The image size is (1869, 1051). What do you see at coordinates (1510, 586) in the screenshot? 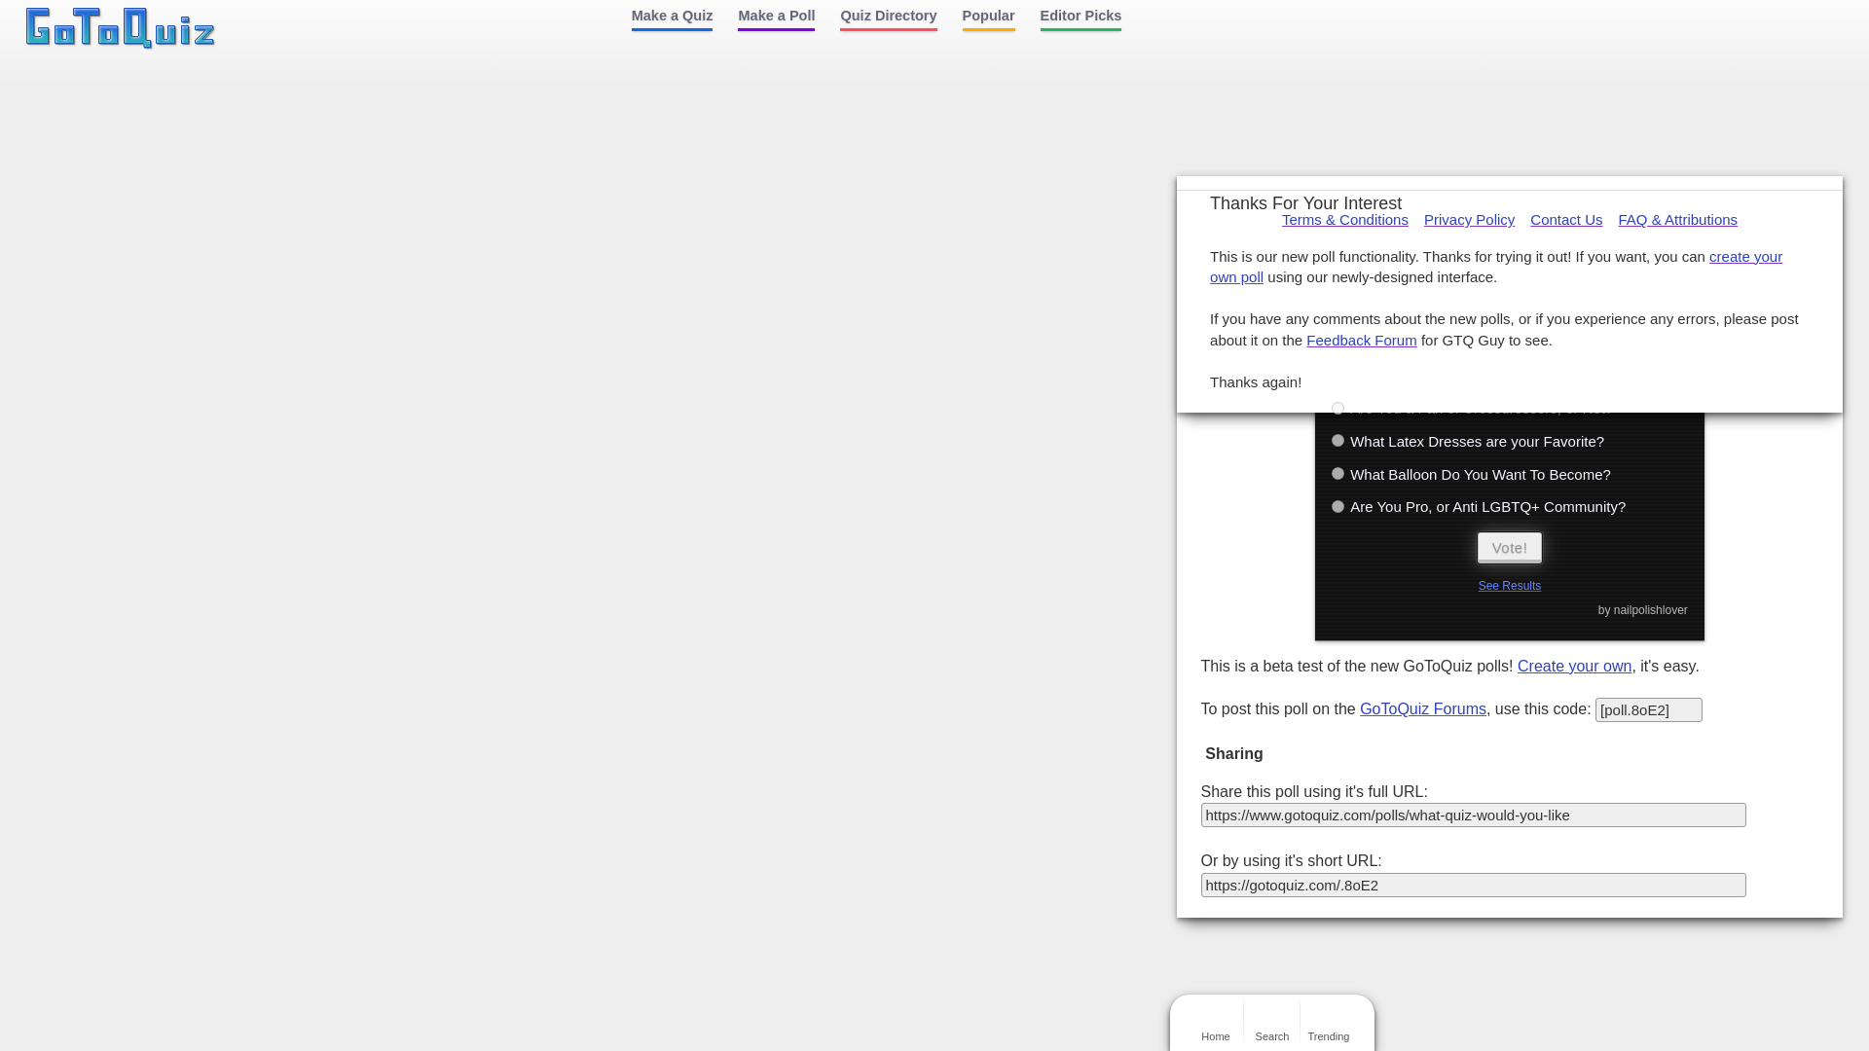
I see `See Results` at bounding box center [1510, 586].